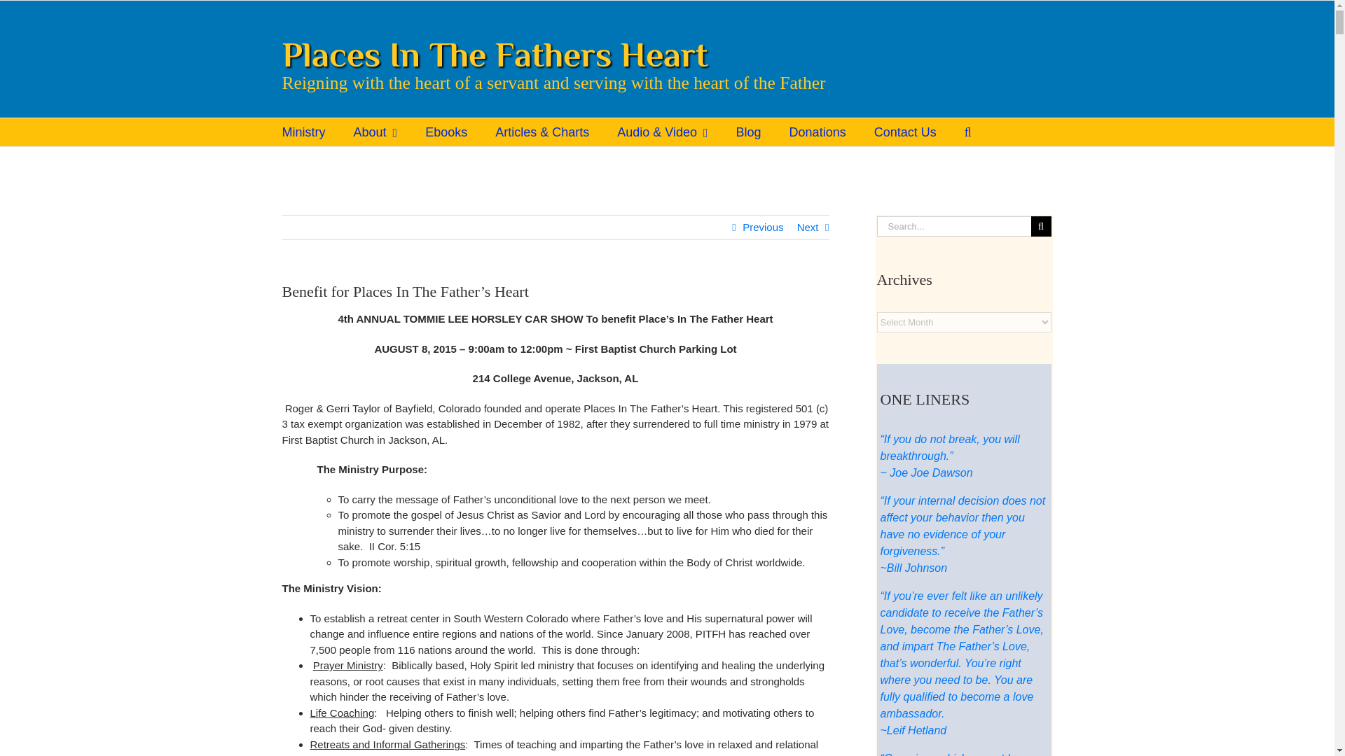  I want to click on Blog, so click(748, 132).